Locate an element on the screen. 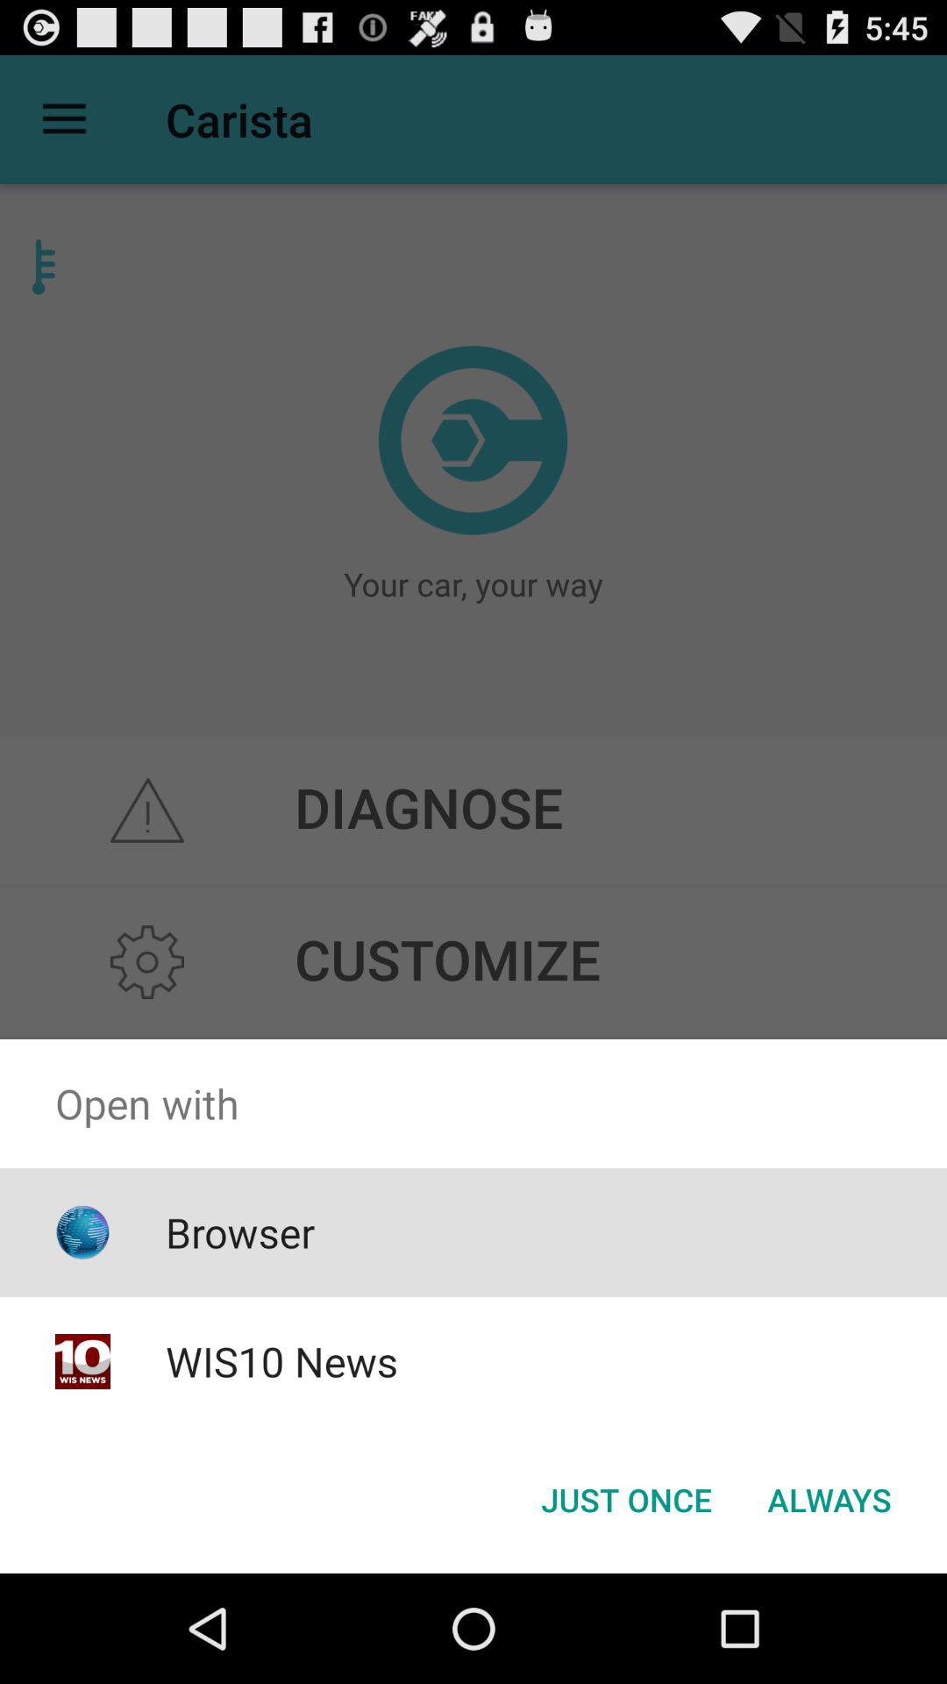  turn off the always icon is located at coordinates (830, 1500).